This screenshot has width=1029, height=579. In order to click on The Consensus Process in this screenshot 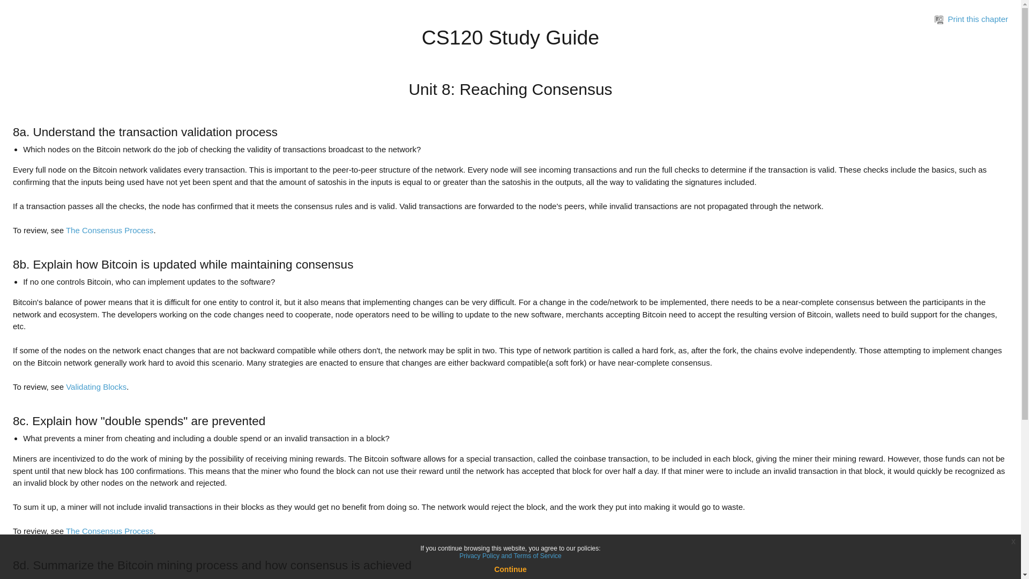, I will do `click(109, 229)`.